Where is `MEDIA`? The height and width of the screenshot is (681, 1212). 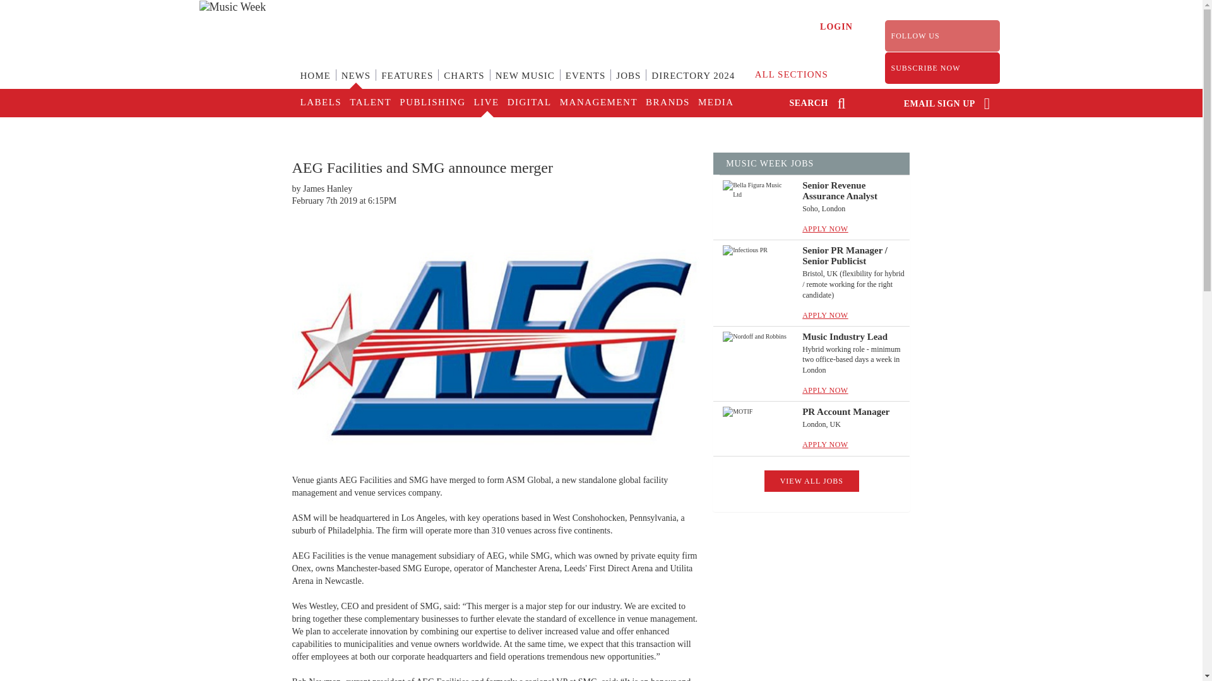
MEDIA is located at coordinates (715, 103).